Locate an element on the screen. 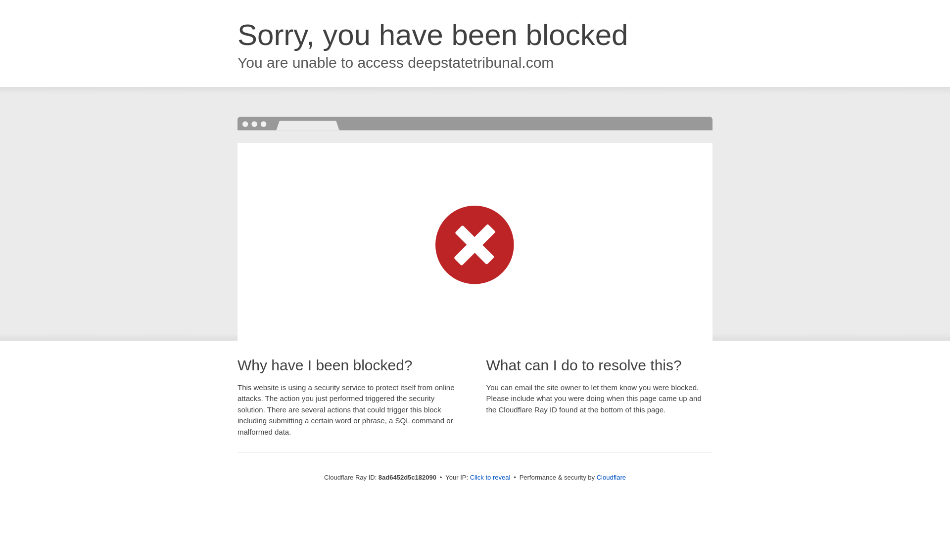 This screenshot has height=534, width=950. Cloudflare is located at coordinates (611, 477).